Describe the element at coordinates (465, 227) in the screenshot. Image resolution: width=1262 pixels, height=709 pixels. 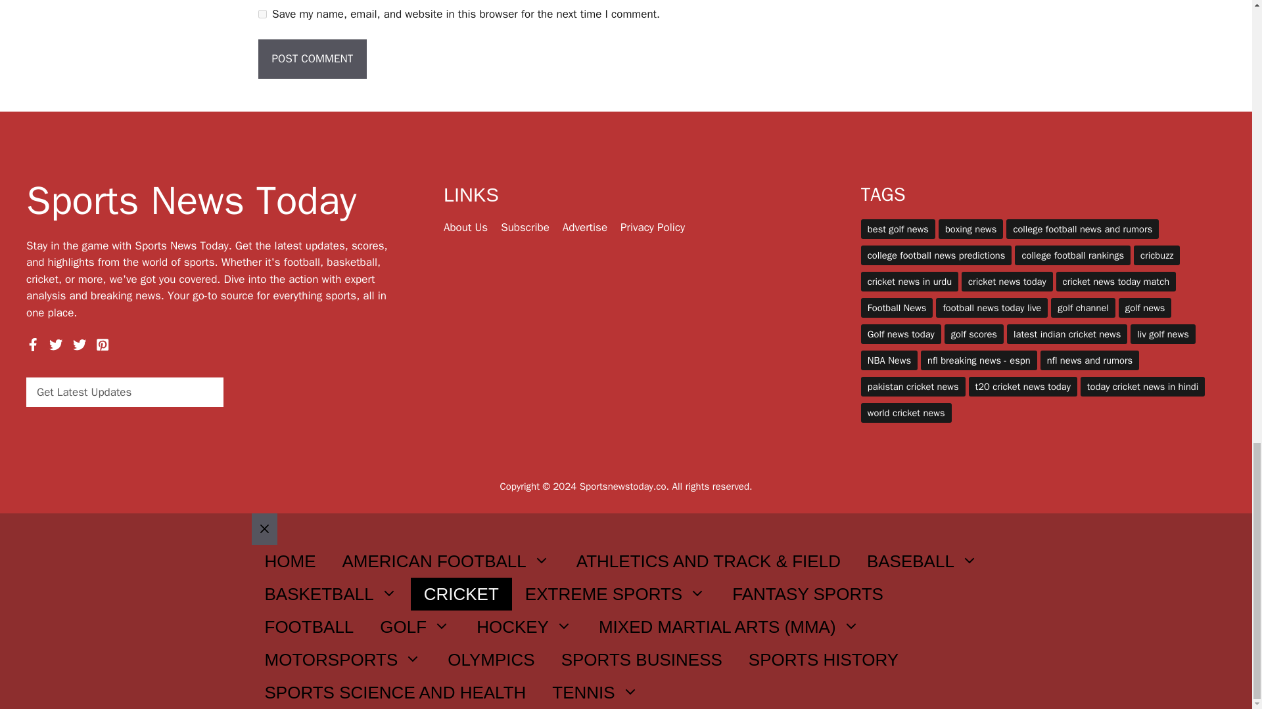
I see `About Us` at that location.